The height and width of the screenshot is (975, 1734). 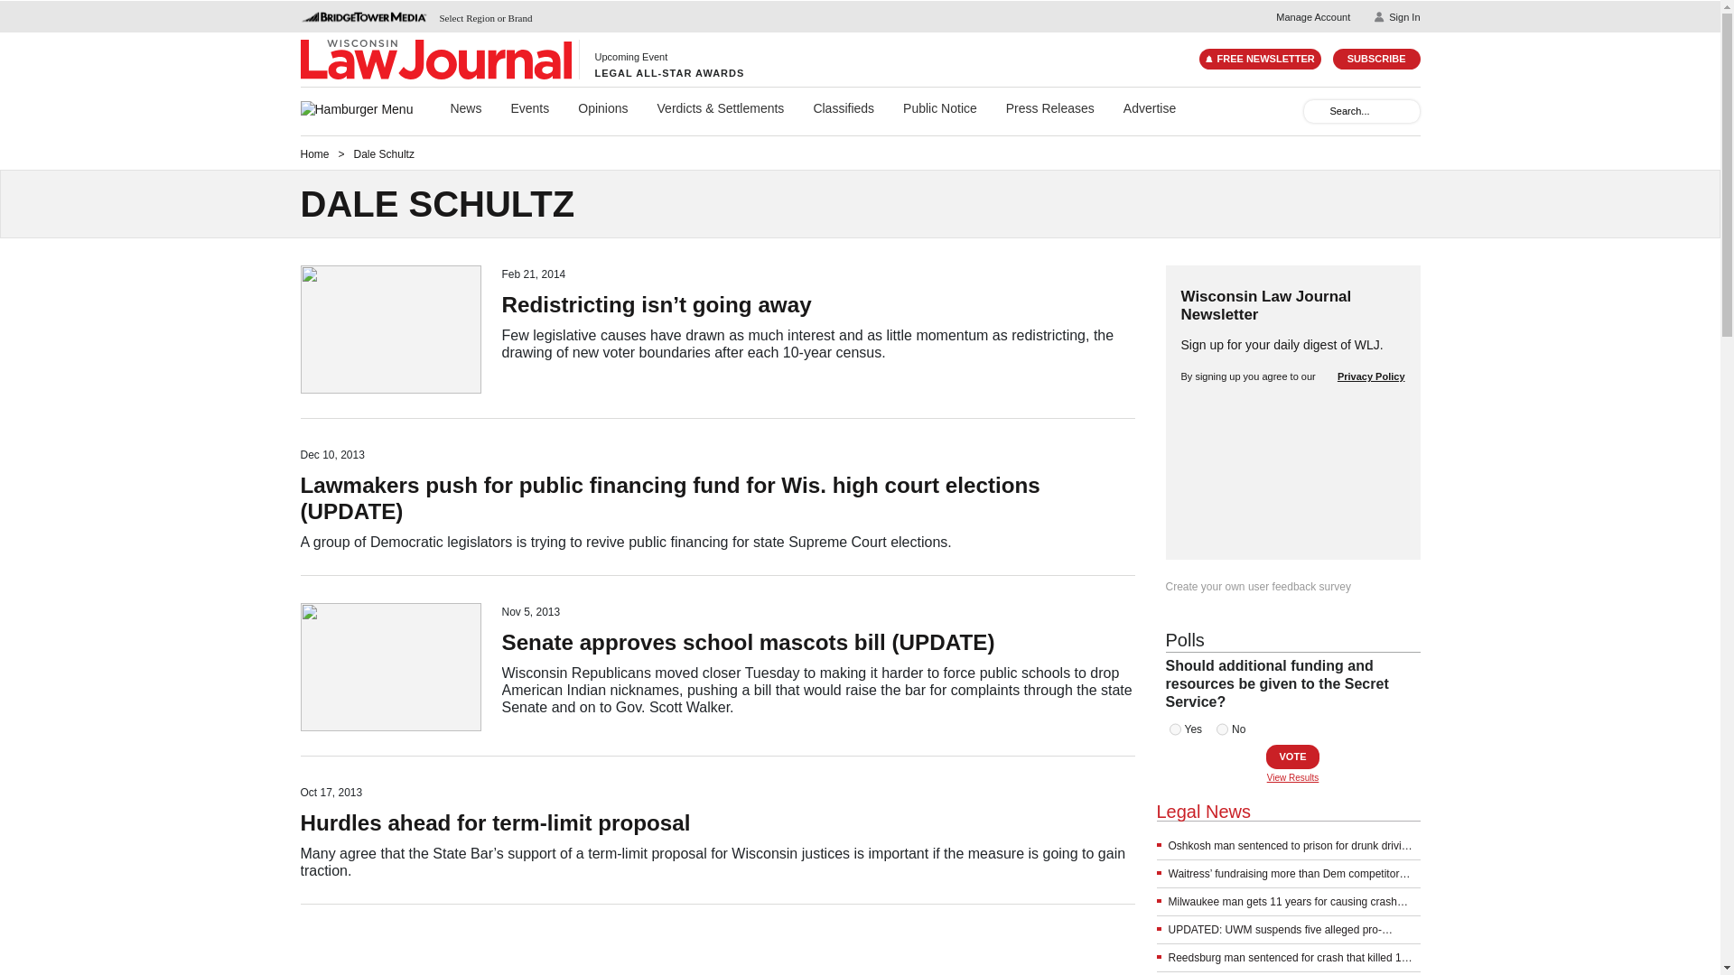 I want to click on View Results Of This Poll, so click(x=1292, y=778).